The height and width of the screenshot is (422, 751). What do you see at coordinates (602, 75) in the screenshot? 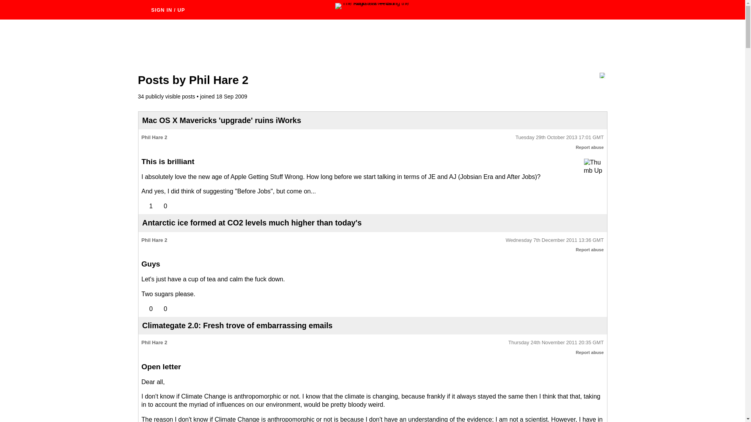
I see `Feed of new posts by this user` at bounding box center [602, 75].